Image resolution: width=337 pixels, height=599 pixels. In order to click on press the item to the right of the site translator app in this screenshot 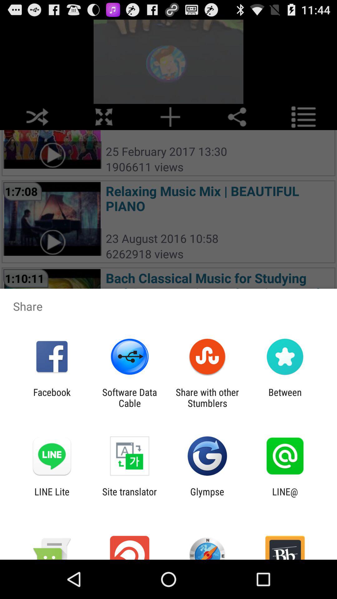, I will do `click(207, 497)`.